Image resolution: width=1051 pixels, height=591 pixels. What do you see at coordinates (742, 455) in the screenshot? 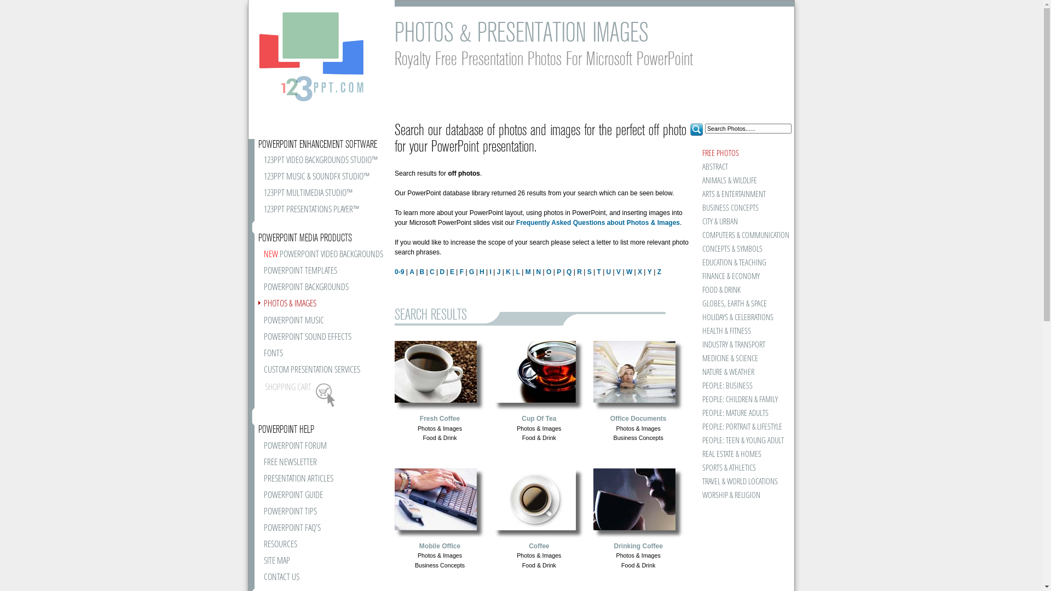
I see `REAL ESTATE & HOMES` at bounding box center [742, 455].